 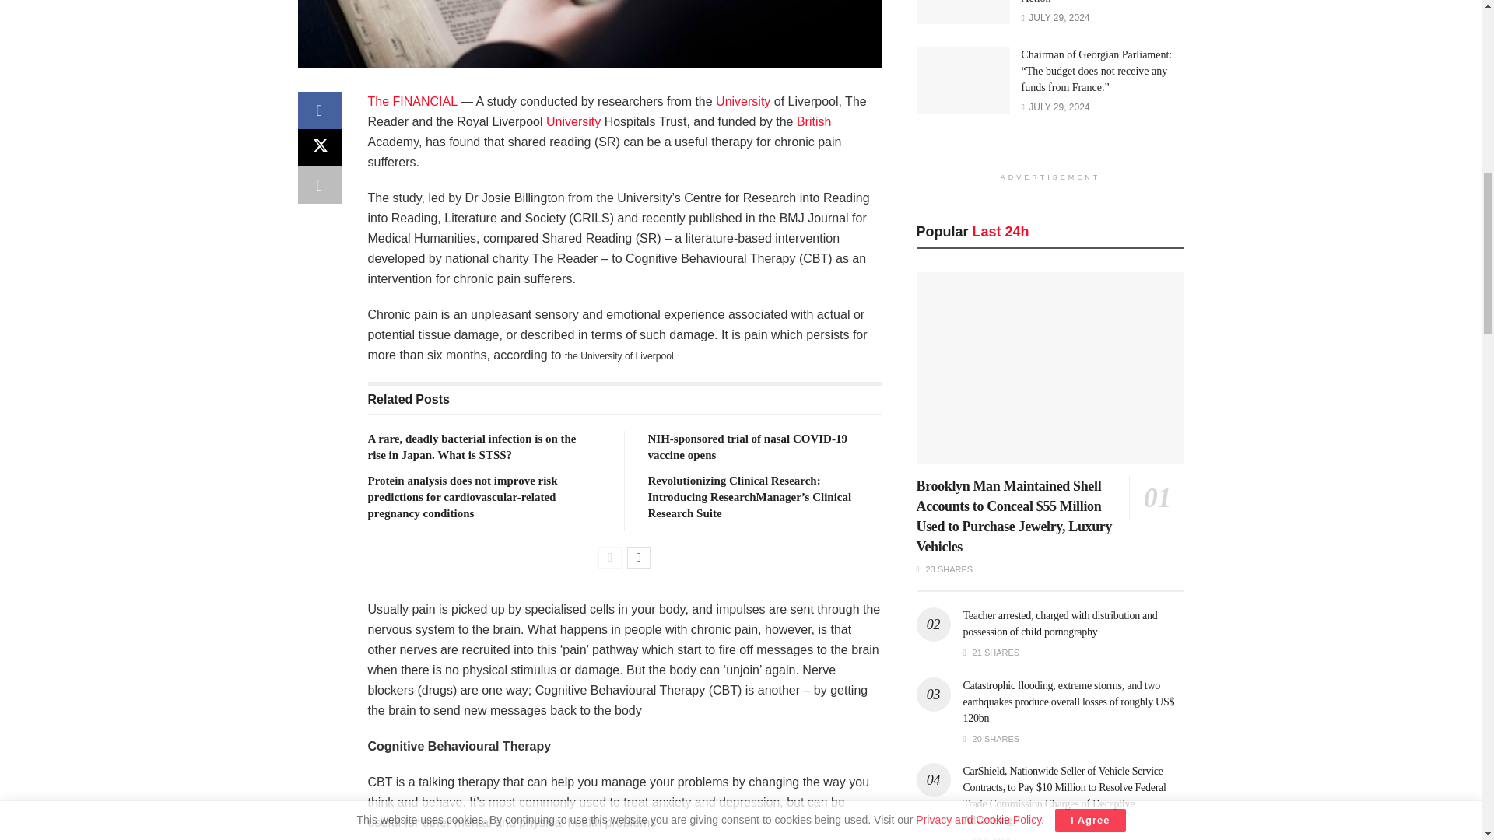 I want to click on School, so click(x=742, y=101).